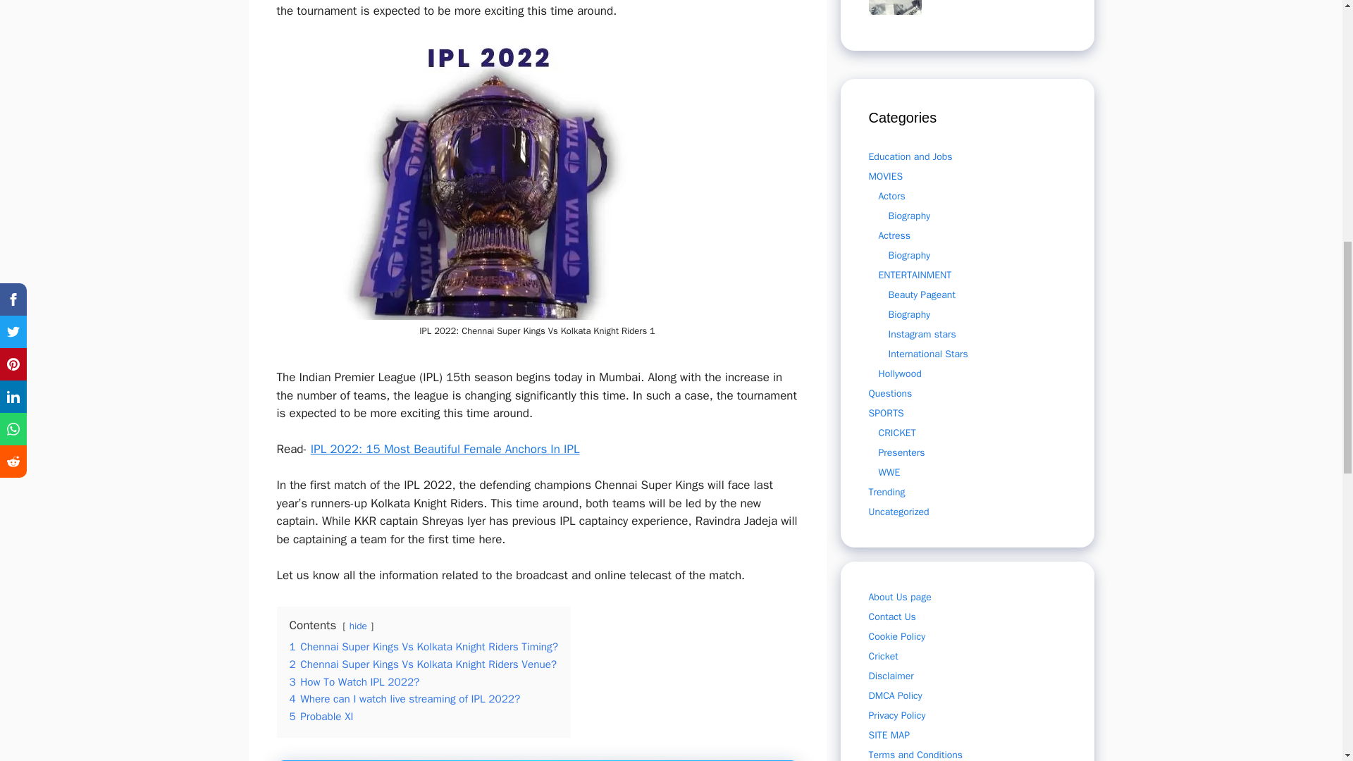 The image size is (1353, 761). I want to click on 5 Probable XI, so click(321, 716).